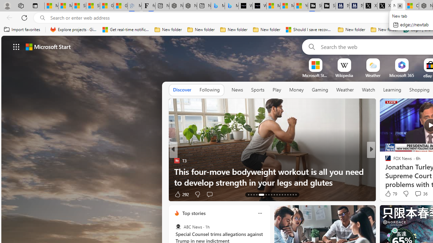 Image resolution: width=433 pixels, height=243 pixels. I want to click on Microsoft Start Sports, so click(315, 75).